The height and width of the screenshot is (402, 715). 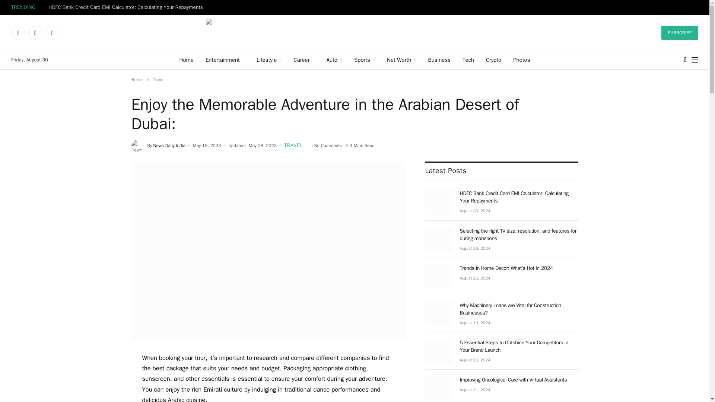 I want to click on SUBSCRIBE, so click(x=680, y=33).